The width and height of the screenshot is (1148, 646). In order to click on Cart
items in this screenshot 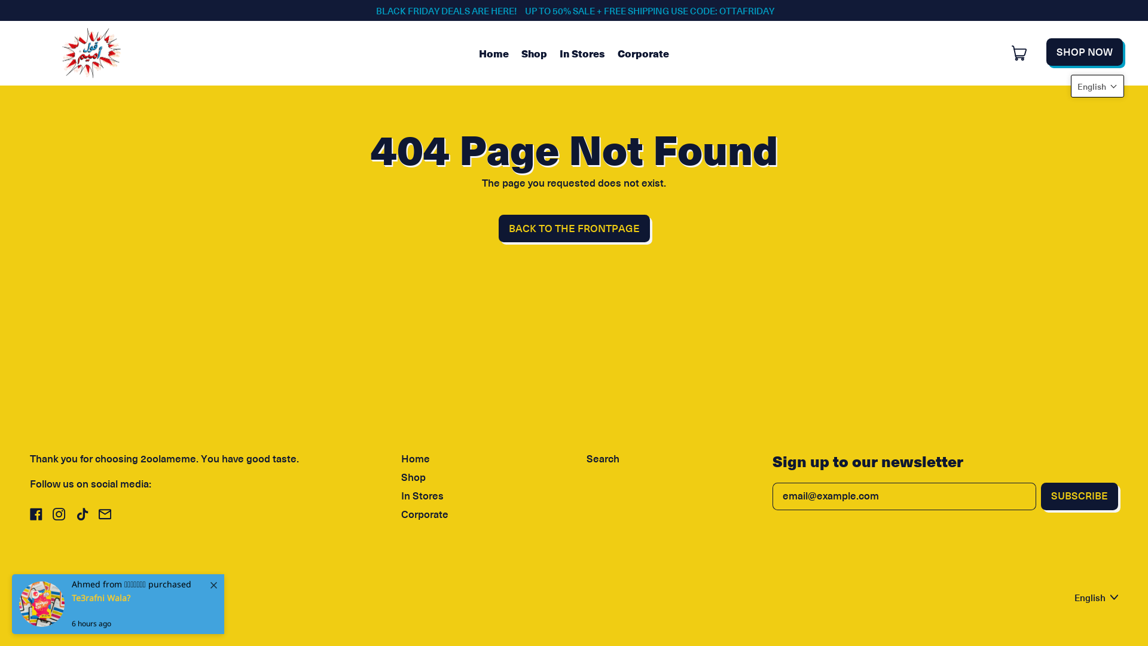, I will do `click(1020, 53)`.